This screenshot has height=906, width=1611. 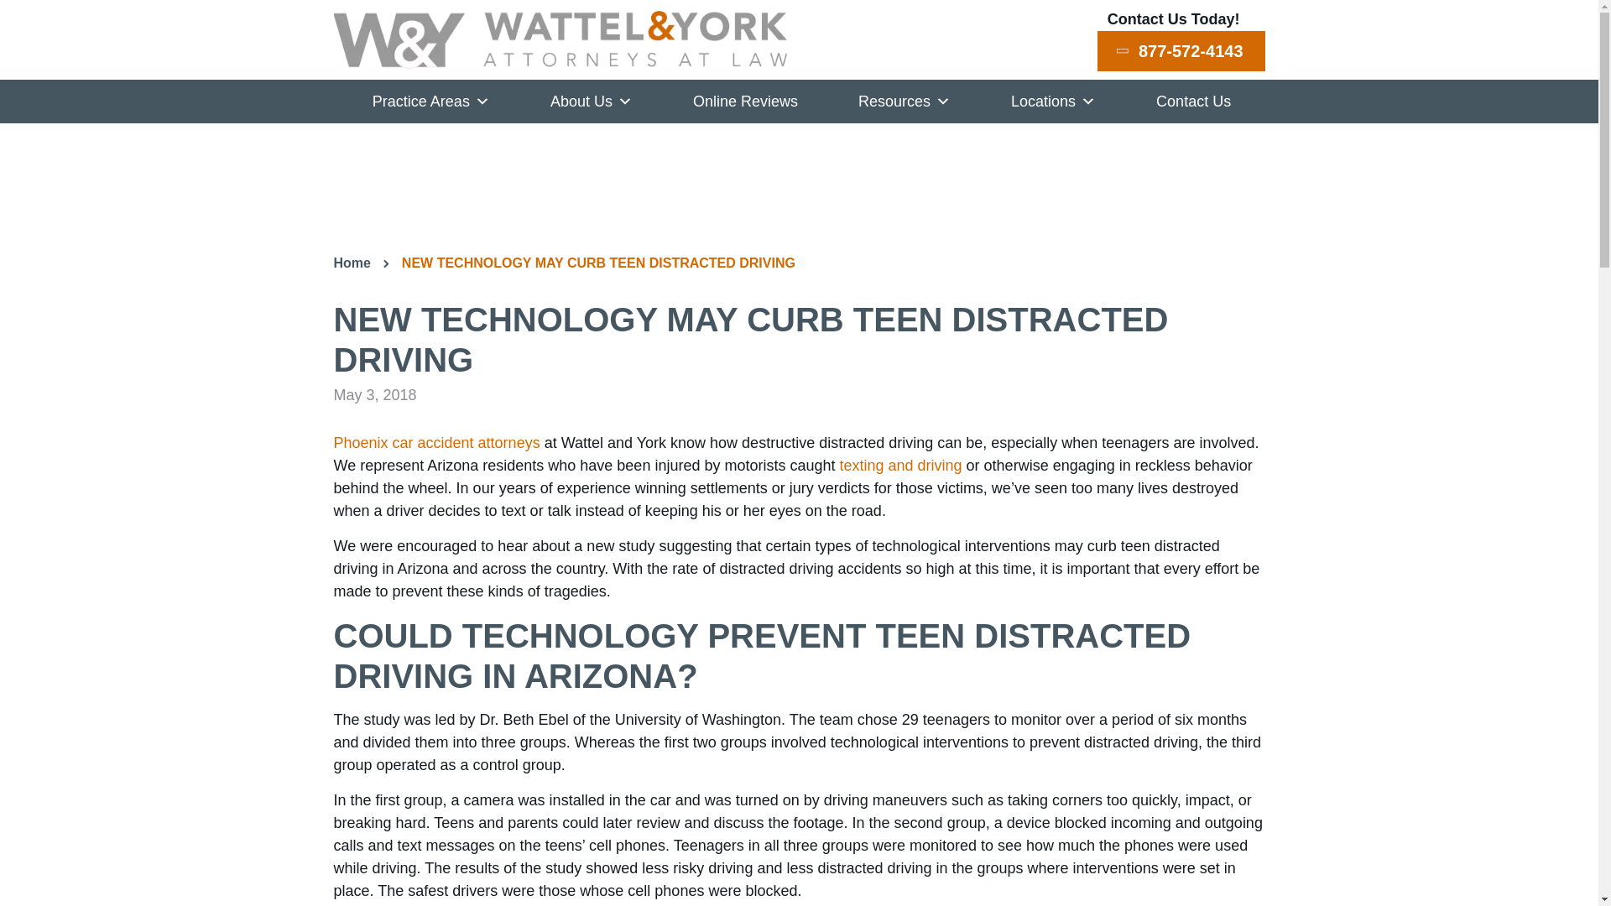 What do you see at coordinates (589, 101) in the screenshot?
I see `About Us` at bounding box center [589, 101].